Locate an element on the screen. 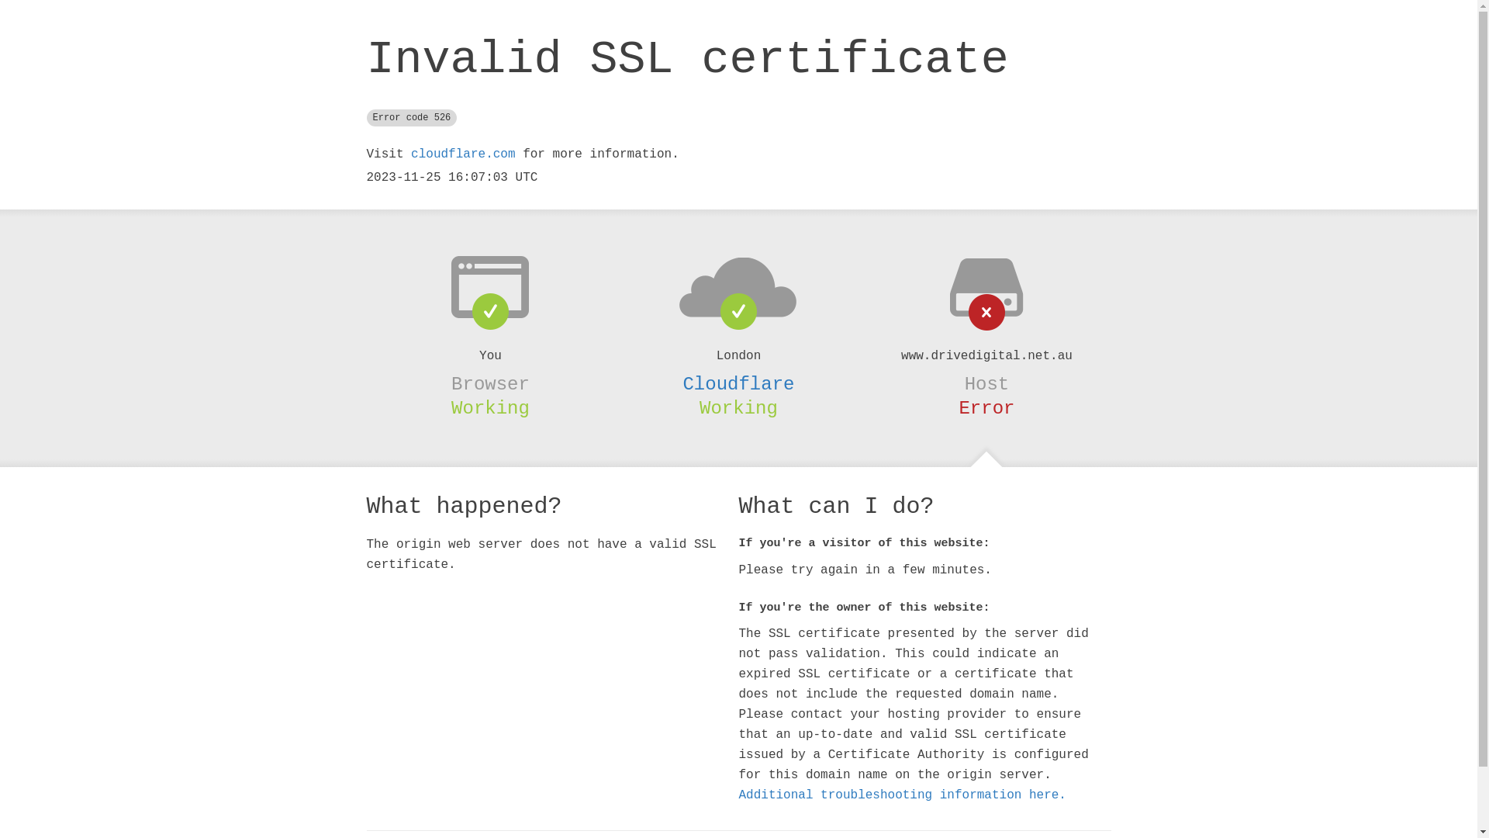 This screenshot has height=838, width=1489. Cloudflare is located at coordinates (738, 384).